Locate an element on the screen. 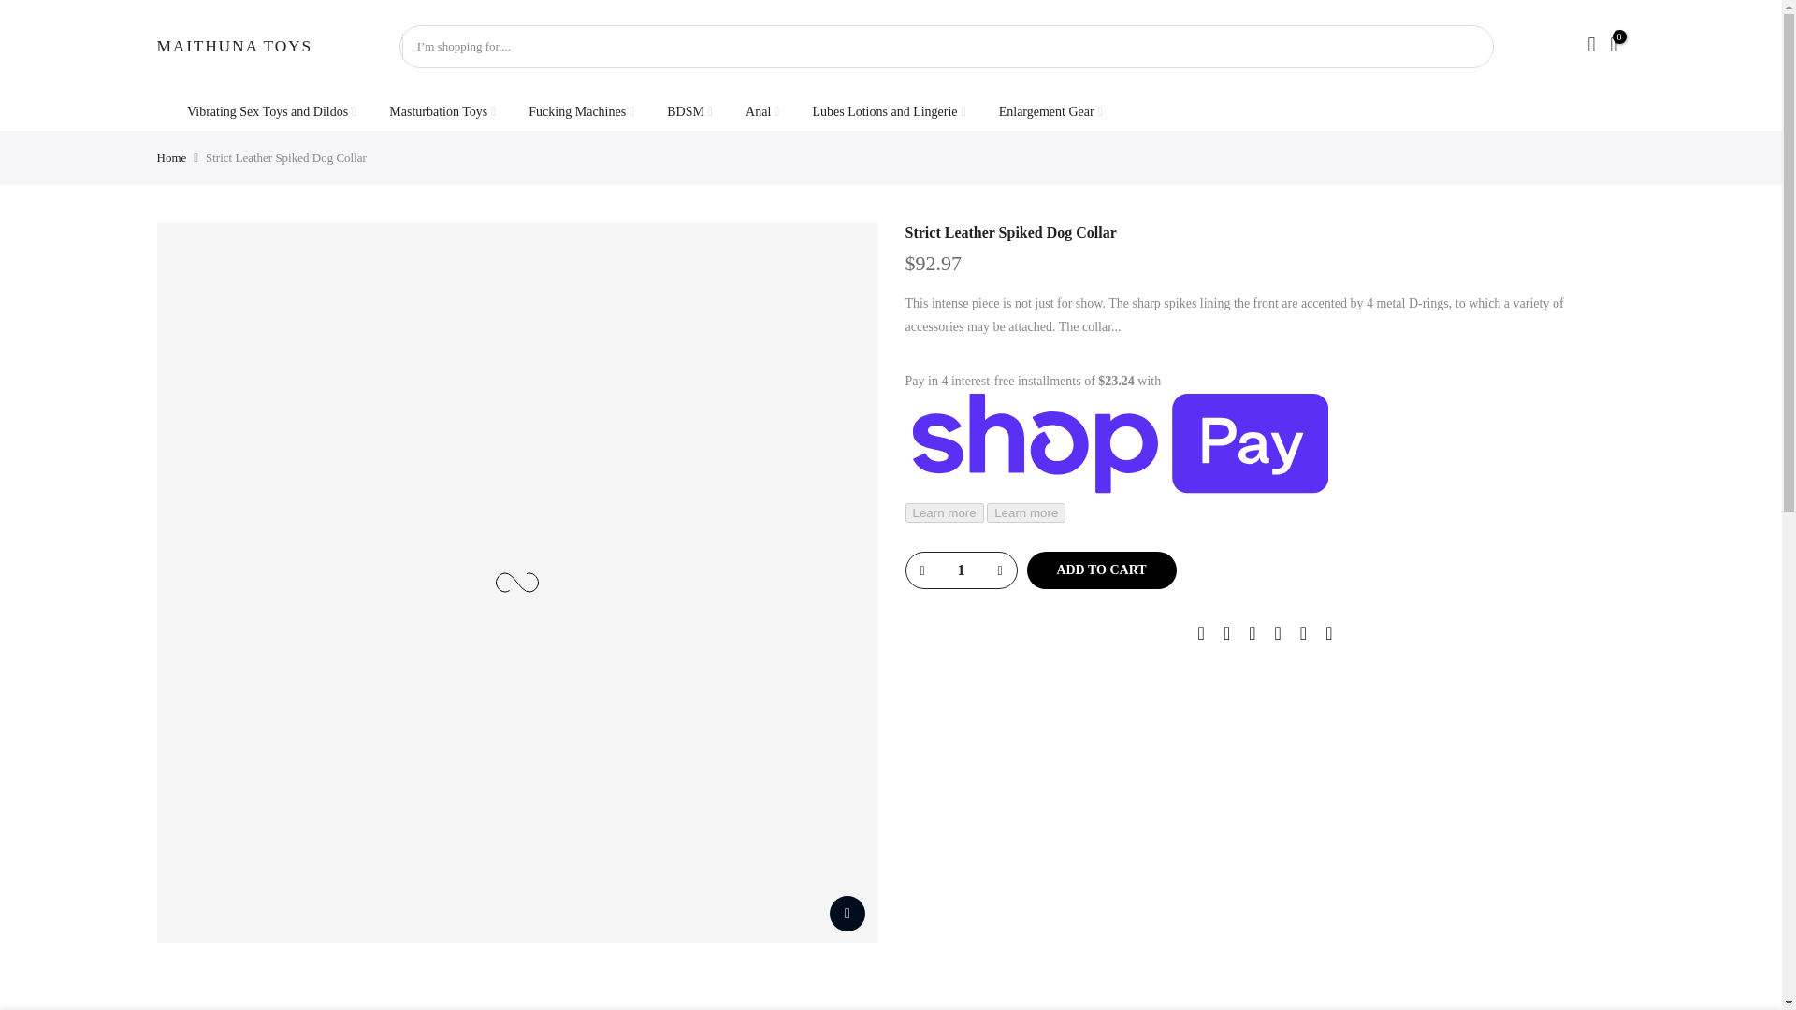  Anal is located at coordinates (761, 112).